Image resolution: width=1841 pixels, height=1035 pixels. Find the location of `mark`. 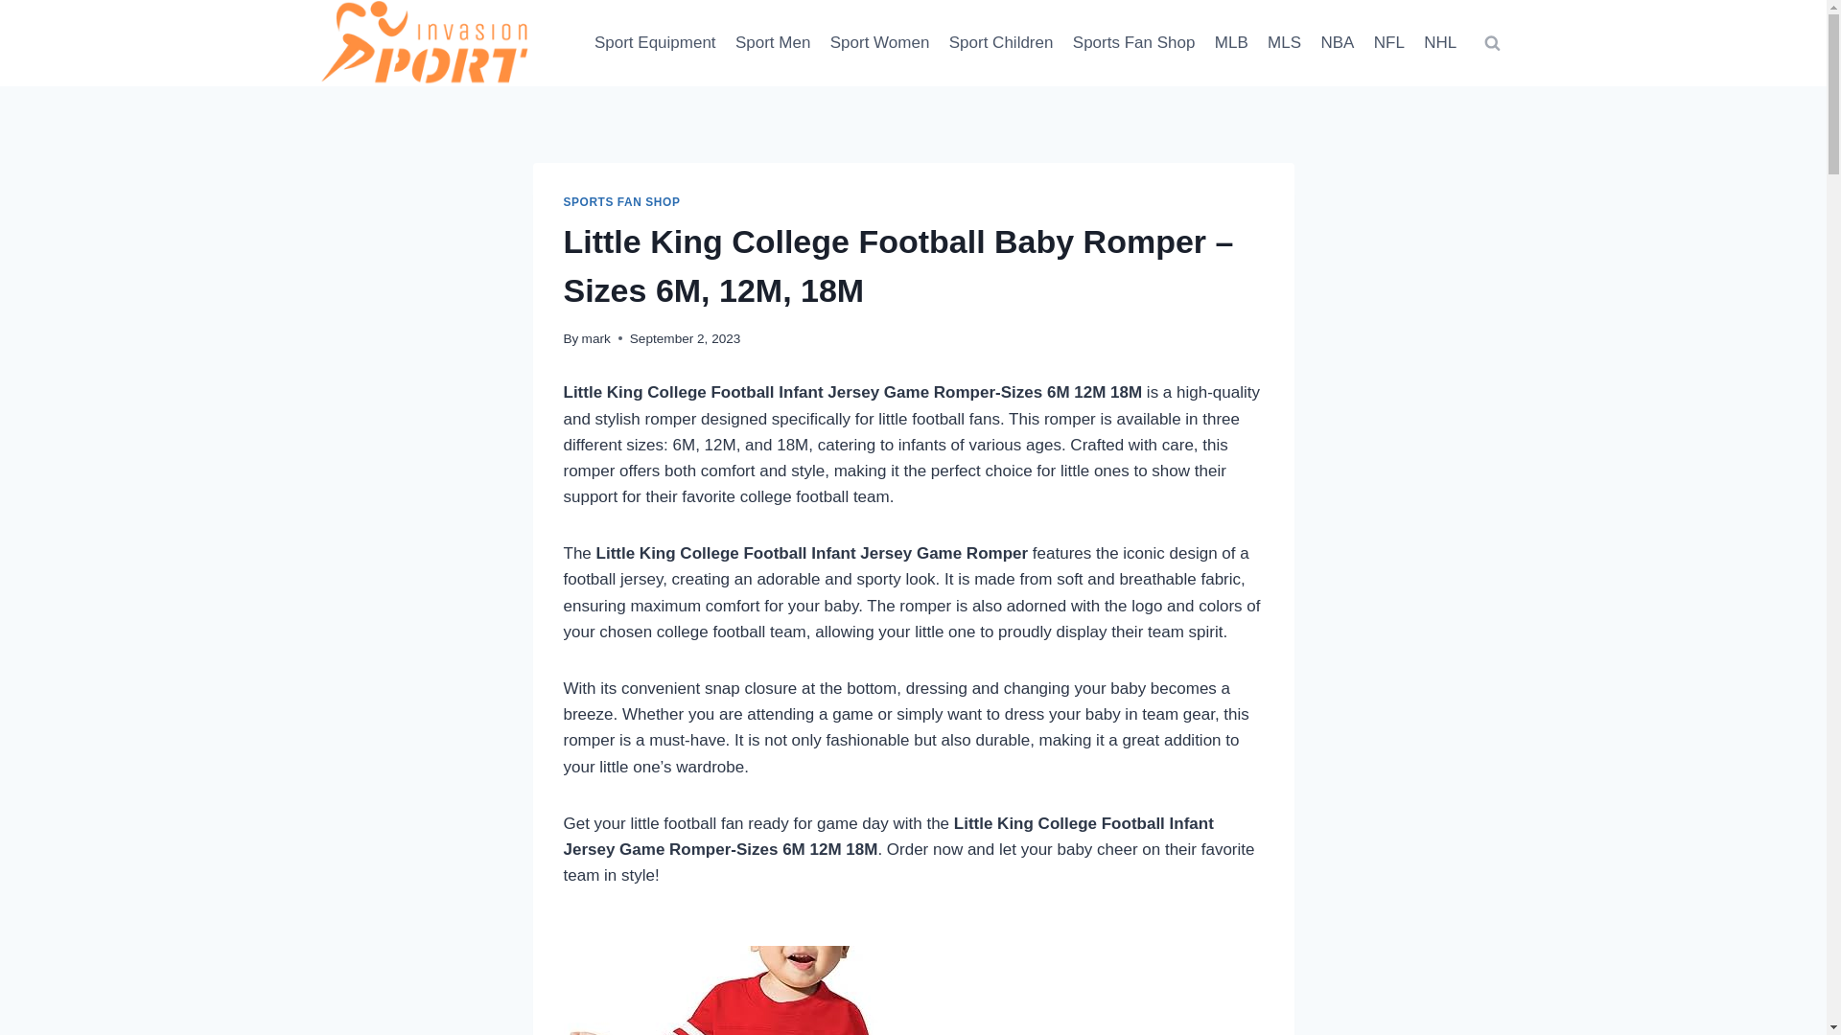

mark is located at coordinates (596, 337).